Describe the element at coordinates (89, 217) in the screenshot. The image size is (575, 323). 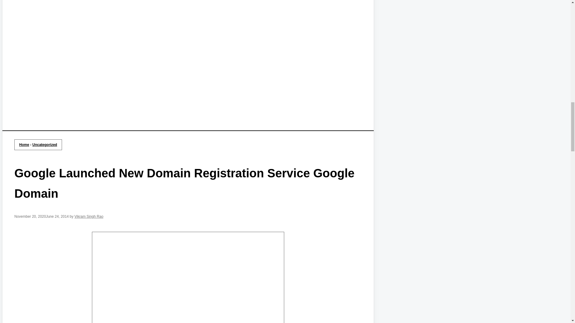
I see `View all posts by Vikram Singh Rao` at that location.